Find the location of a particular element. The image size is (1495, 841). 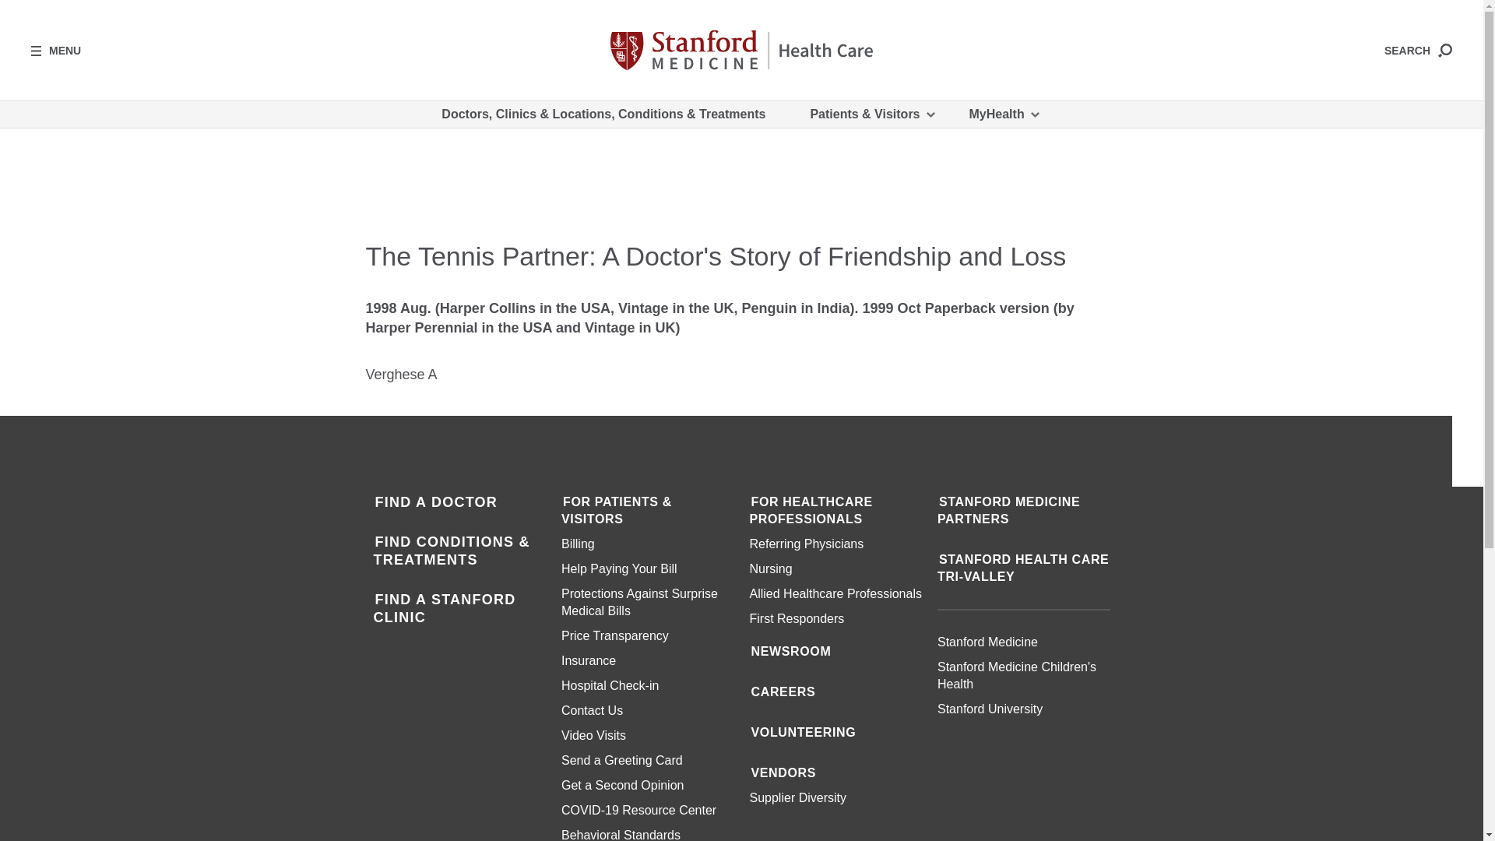

MENU is located at coordinates (56, 50).